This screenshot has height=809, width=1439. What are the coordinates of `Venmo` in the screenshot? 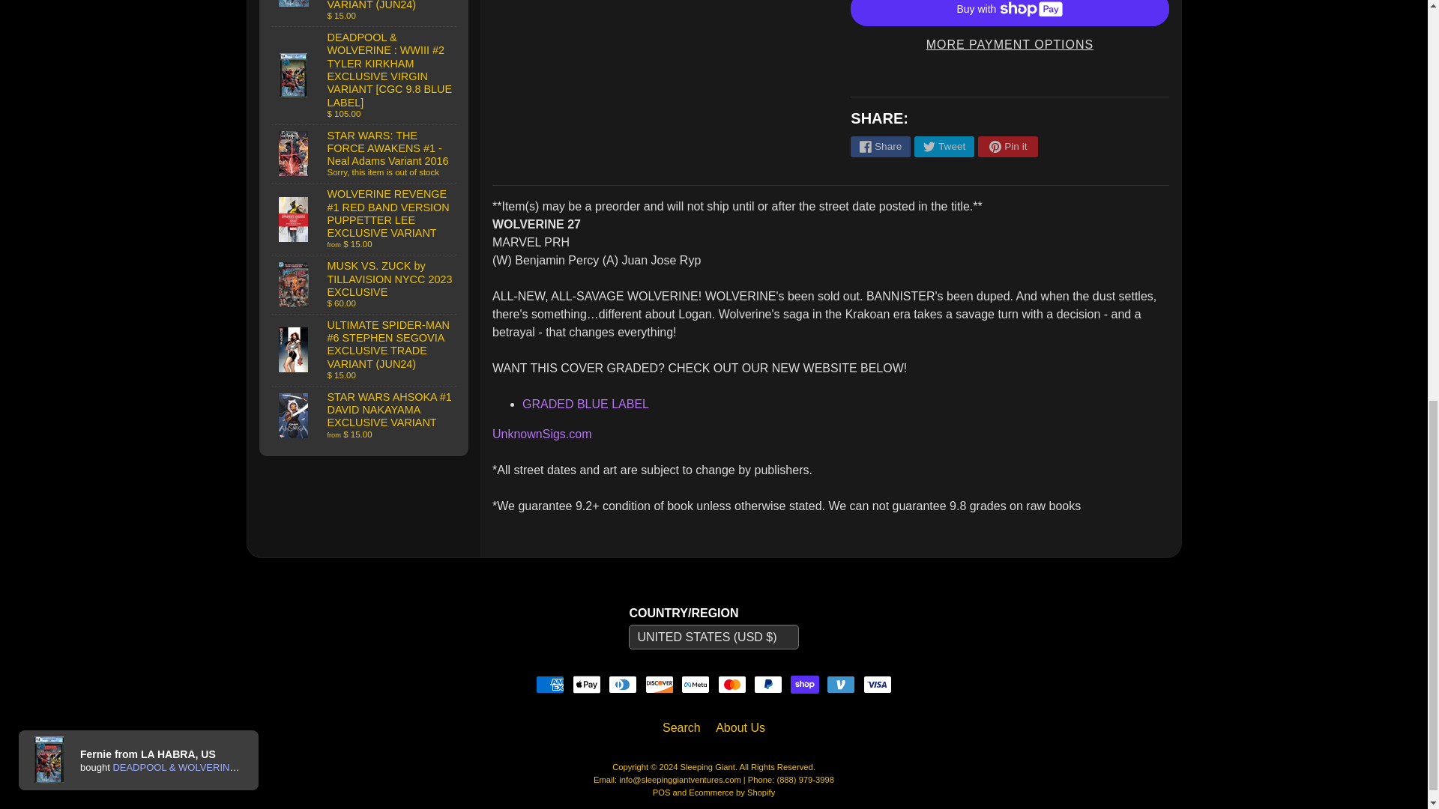 It's located at (840, 684).